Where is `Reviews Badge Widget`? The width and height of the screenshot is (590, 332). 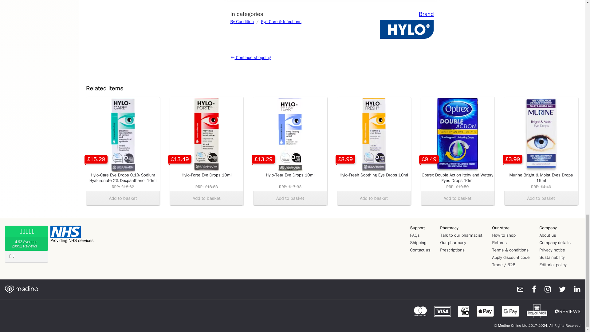
Reviews Badge Widget is located at coordinates (26, 245).